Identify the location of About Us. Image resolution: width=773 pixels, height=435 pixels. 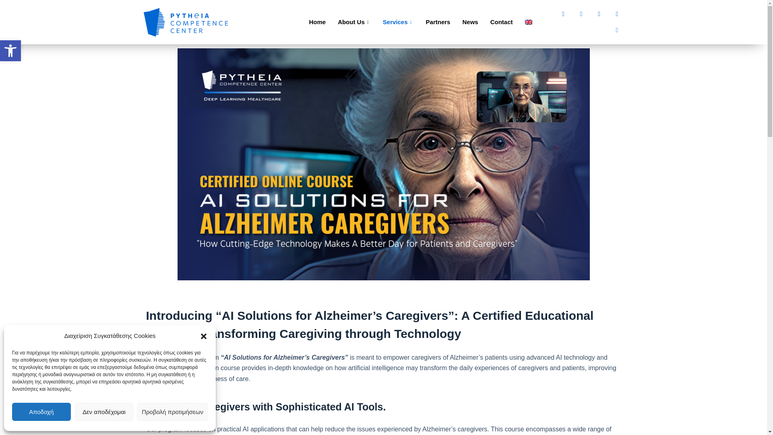
(354, 22).